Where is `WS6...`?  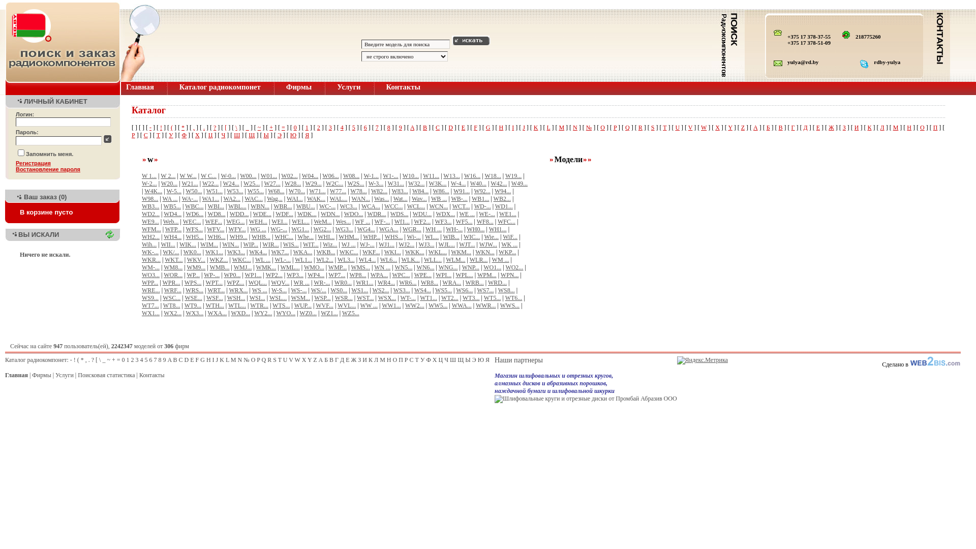 WS6... is located at coordinates (465, 290).